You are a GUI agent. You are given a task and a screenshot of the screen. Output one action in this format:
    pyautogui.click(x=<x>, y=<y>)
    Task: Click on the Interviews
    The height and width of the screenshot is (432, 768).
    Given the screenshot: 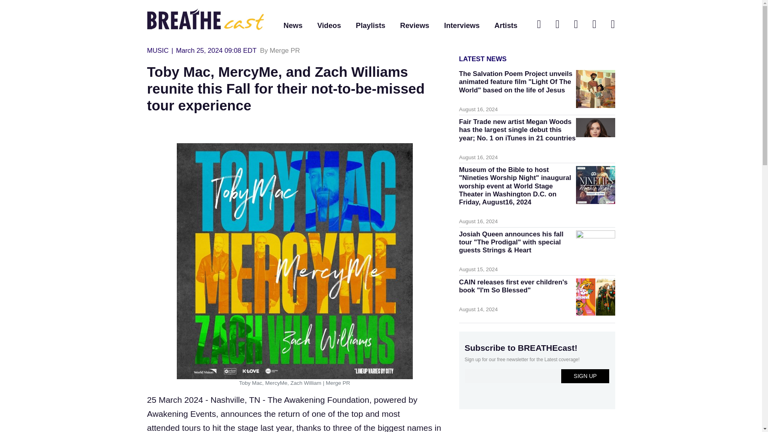 What is the action you would take?
    pyautogui.click(x=462, y=26)
    